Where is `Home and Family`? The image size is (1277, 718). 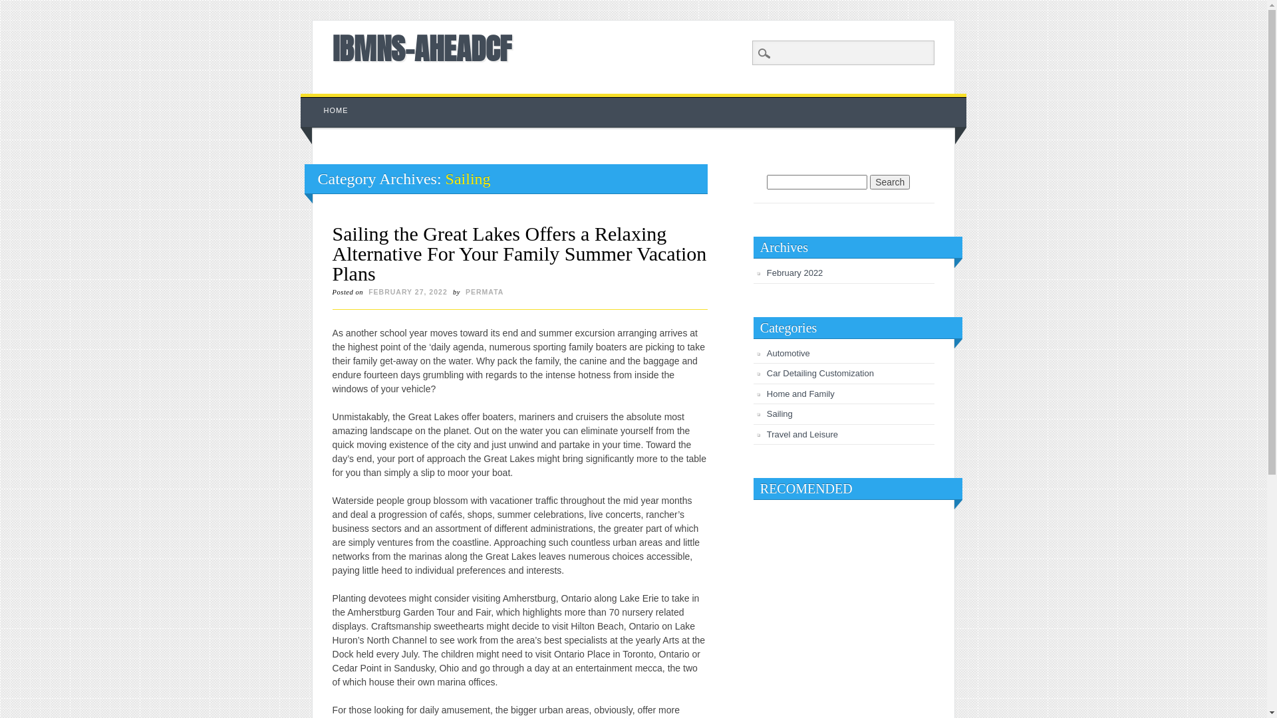 Home and Family is located at coordinates (801, 394).